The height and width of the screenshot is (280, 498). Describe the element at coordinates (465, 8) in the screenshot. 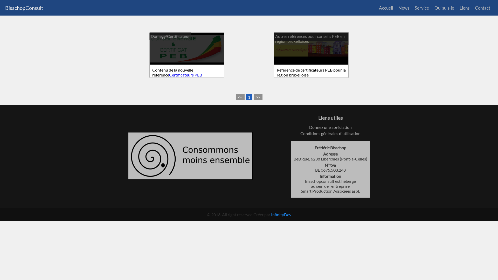

I see `Liens` at that location.